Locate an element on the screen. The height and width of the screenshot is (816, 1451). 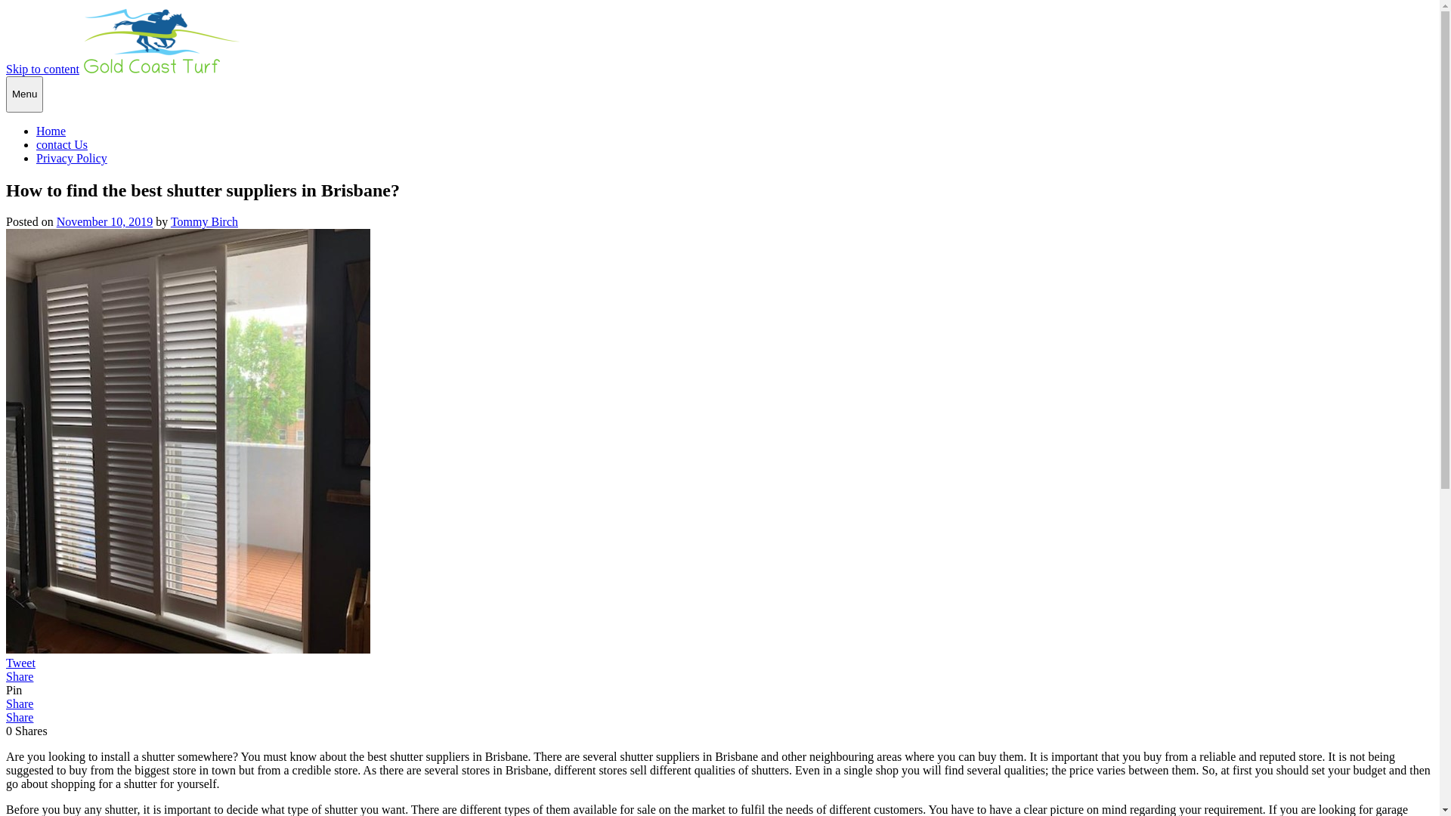
Tommy Birch is located at coordinates (204, 222).